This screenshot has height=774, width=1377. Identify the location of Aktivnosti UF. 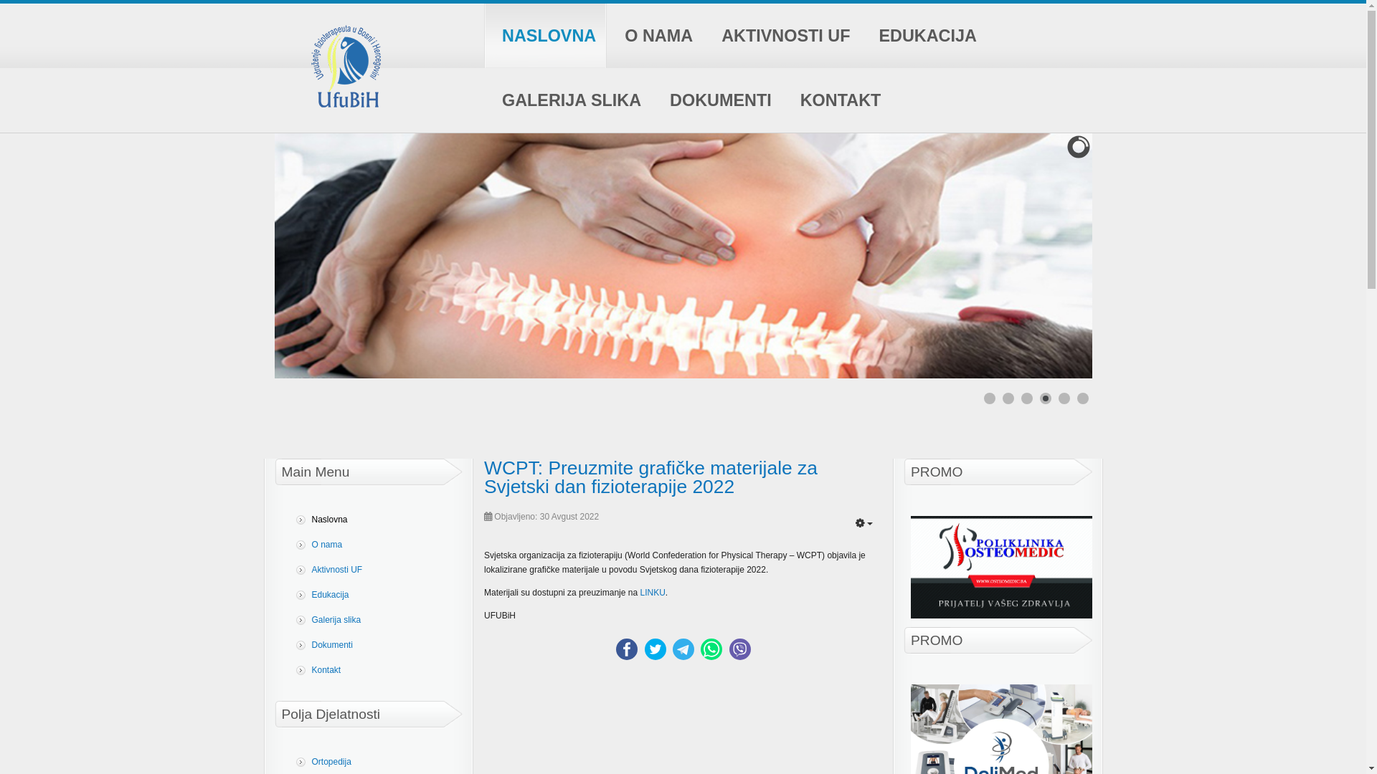
(372, 570).